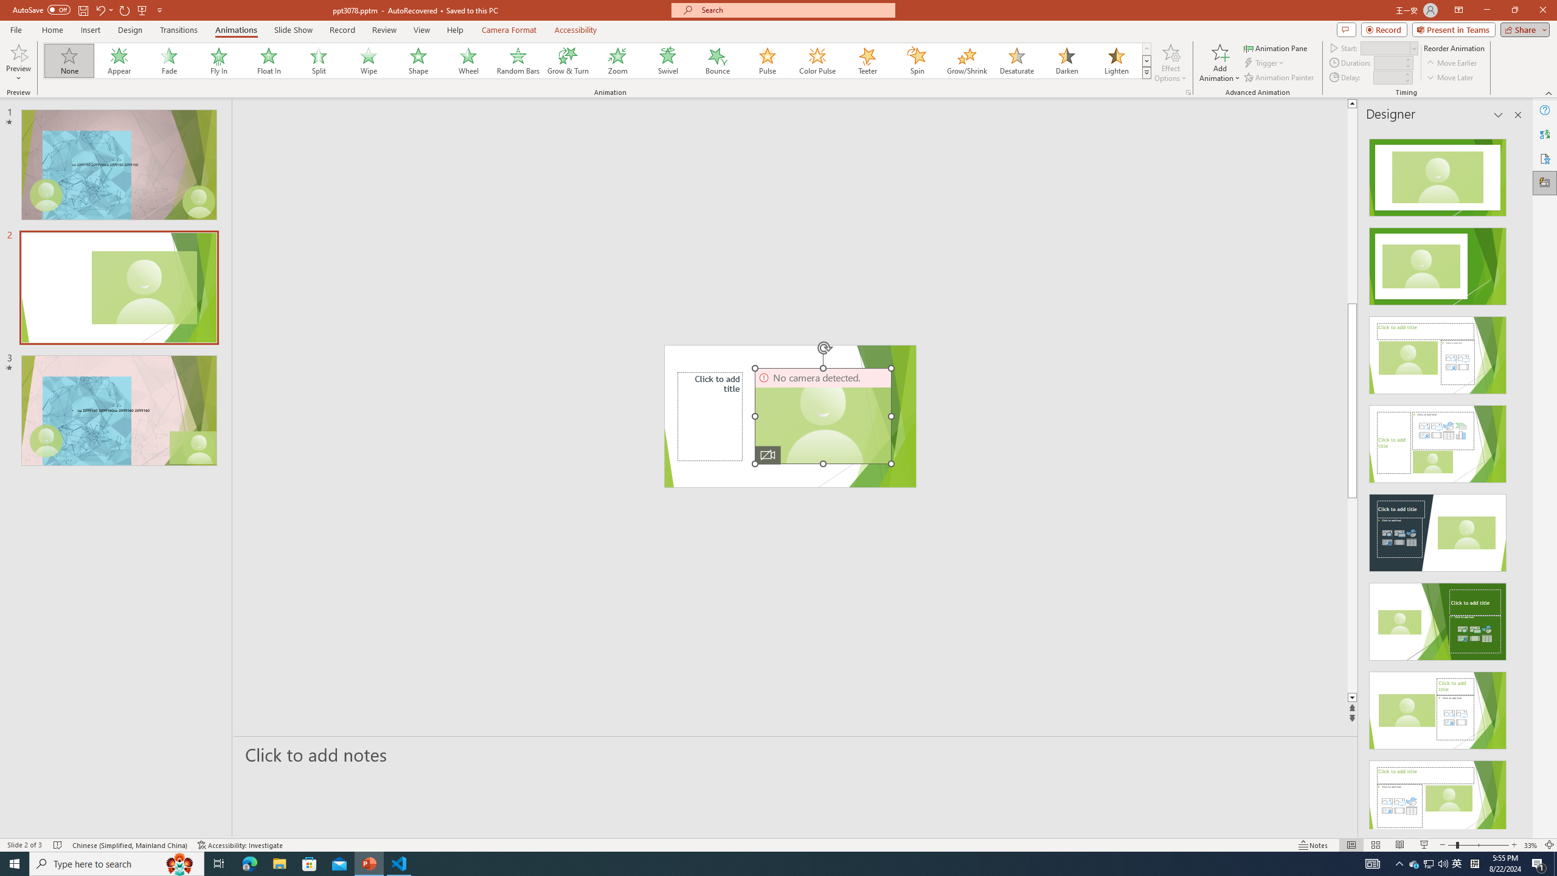  I want to click on Bounce, so click(718, 61).